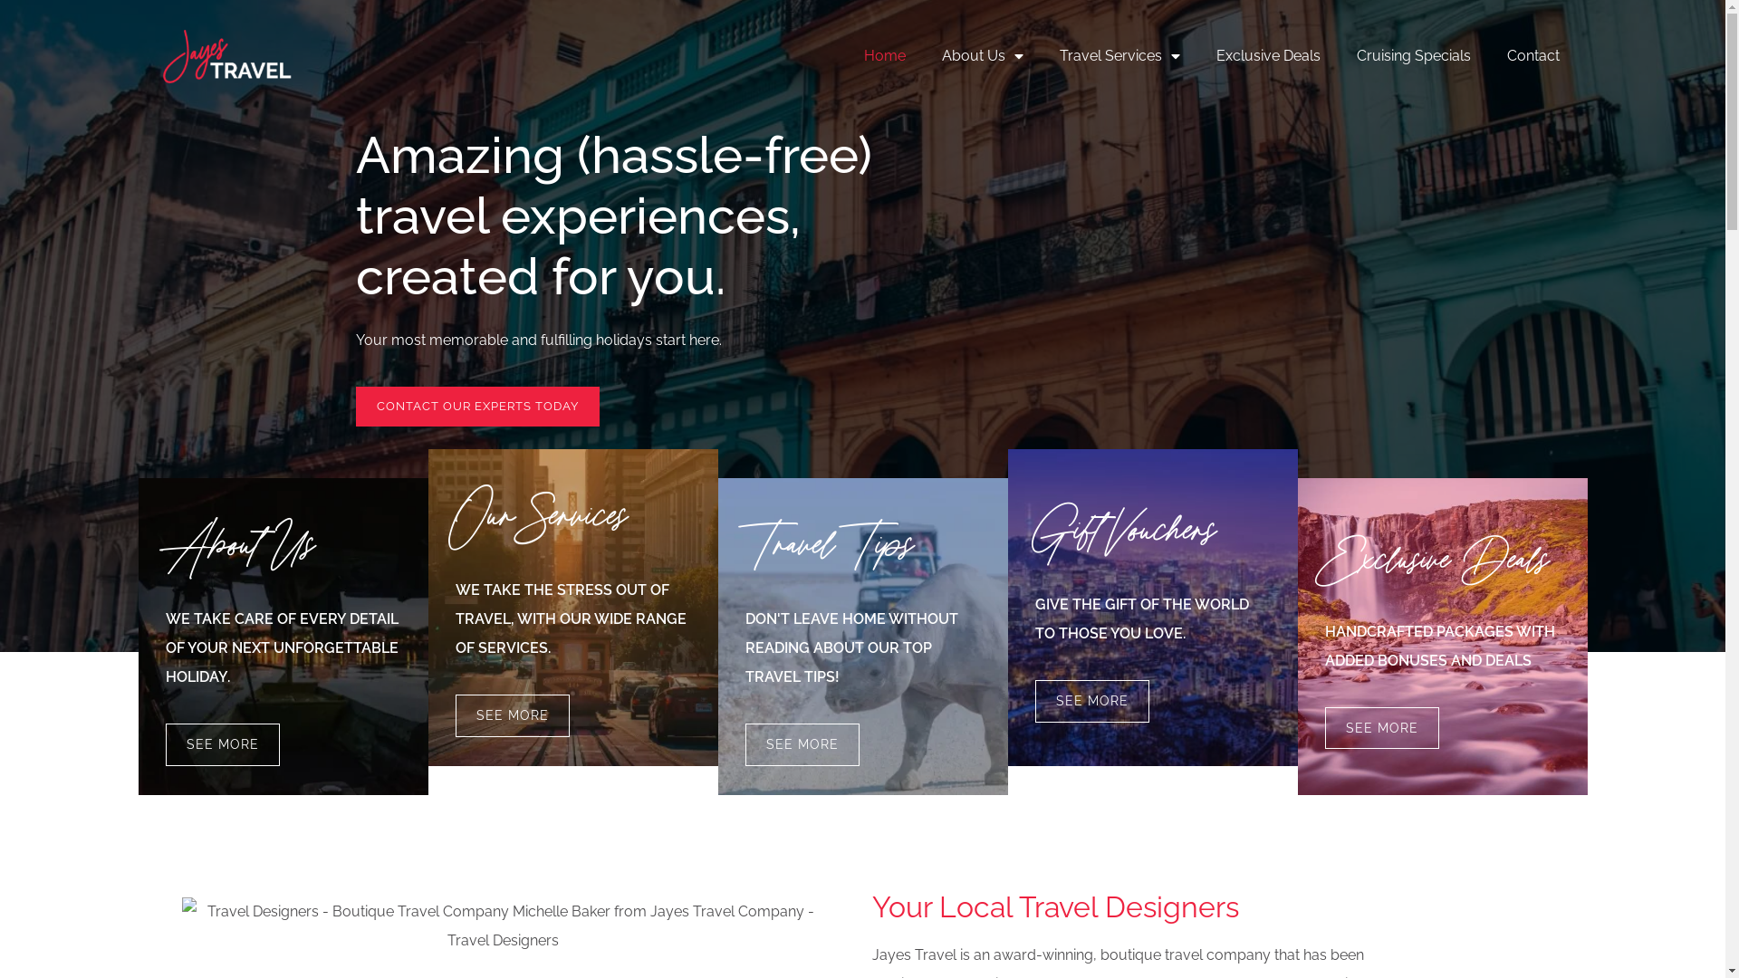 The width and height of the screenshot is (1739, 978). What do you see at coordinates (476, 407) in the screenshot?
I see `CONTACT OUR EXPERTS TODAY` at bounding box center [476, 407].